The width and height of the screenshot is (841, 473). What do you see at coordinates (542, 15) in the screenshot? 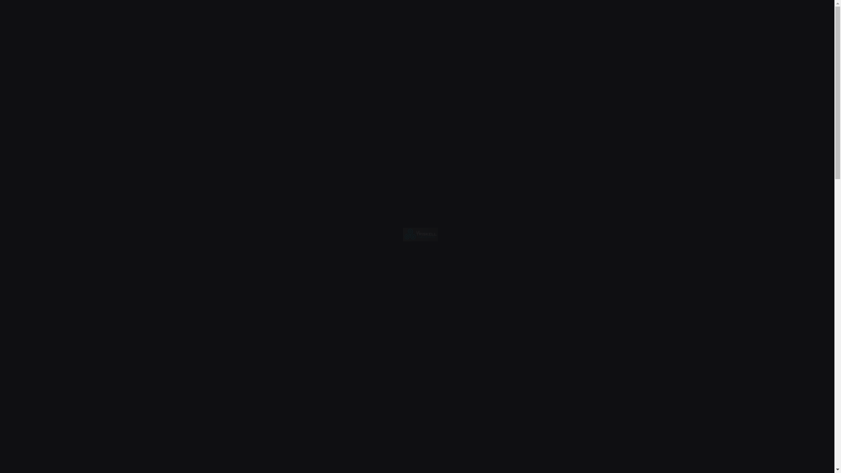
I see `CARTES & MENUS` at bounding box center [542, 15].